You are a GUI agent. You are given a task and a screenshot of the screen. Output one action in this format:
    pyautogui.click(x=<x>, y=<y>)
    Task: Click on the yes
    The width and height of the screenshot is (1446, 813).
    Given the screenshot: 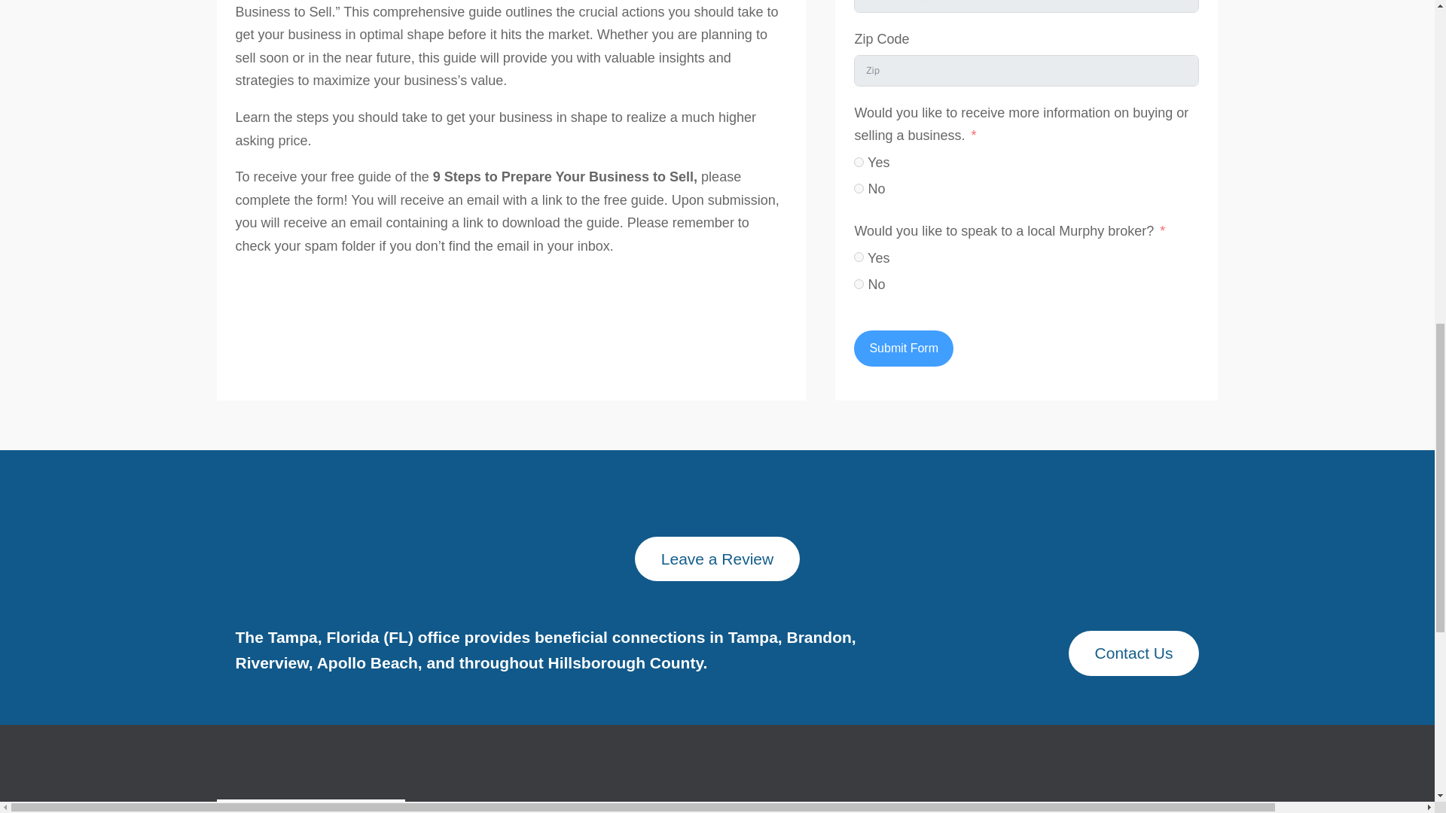 What is the action you would take?
    pyautogui.click(x=859, y=256)
    